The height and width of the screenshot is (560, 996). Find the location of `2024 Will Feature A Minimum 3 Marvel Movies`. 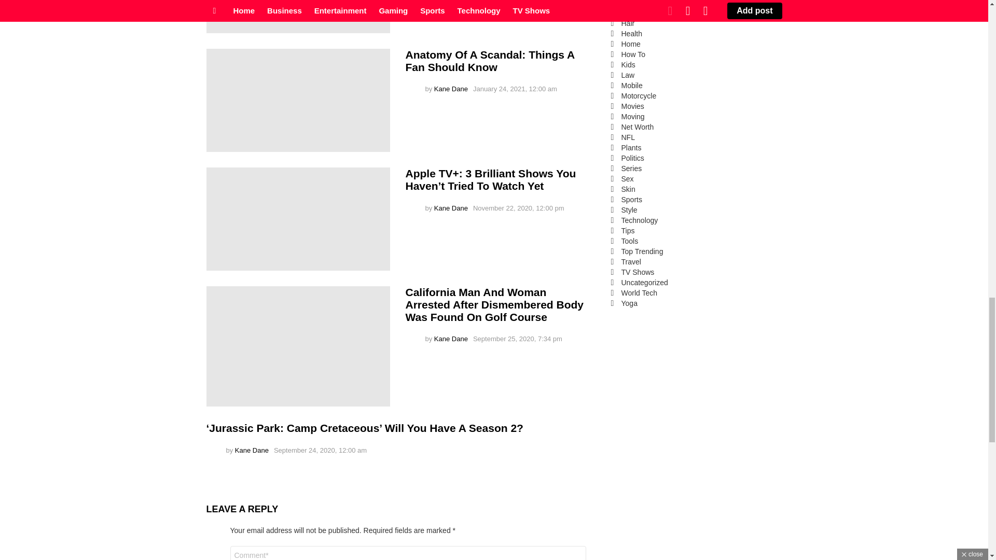

2024 Will Feature A Minimum 3 Marvel Movies is located at coordinates (298, 17).